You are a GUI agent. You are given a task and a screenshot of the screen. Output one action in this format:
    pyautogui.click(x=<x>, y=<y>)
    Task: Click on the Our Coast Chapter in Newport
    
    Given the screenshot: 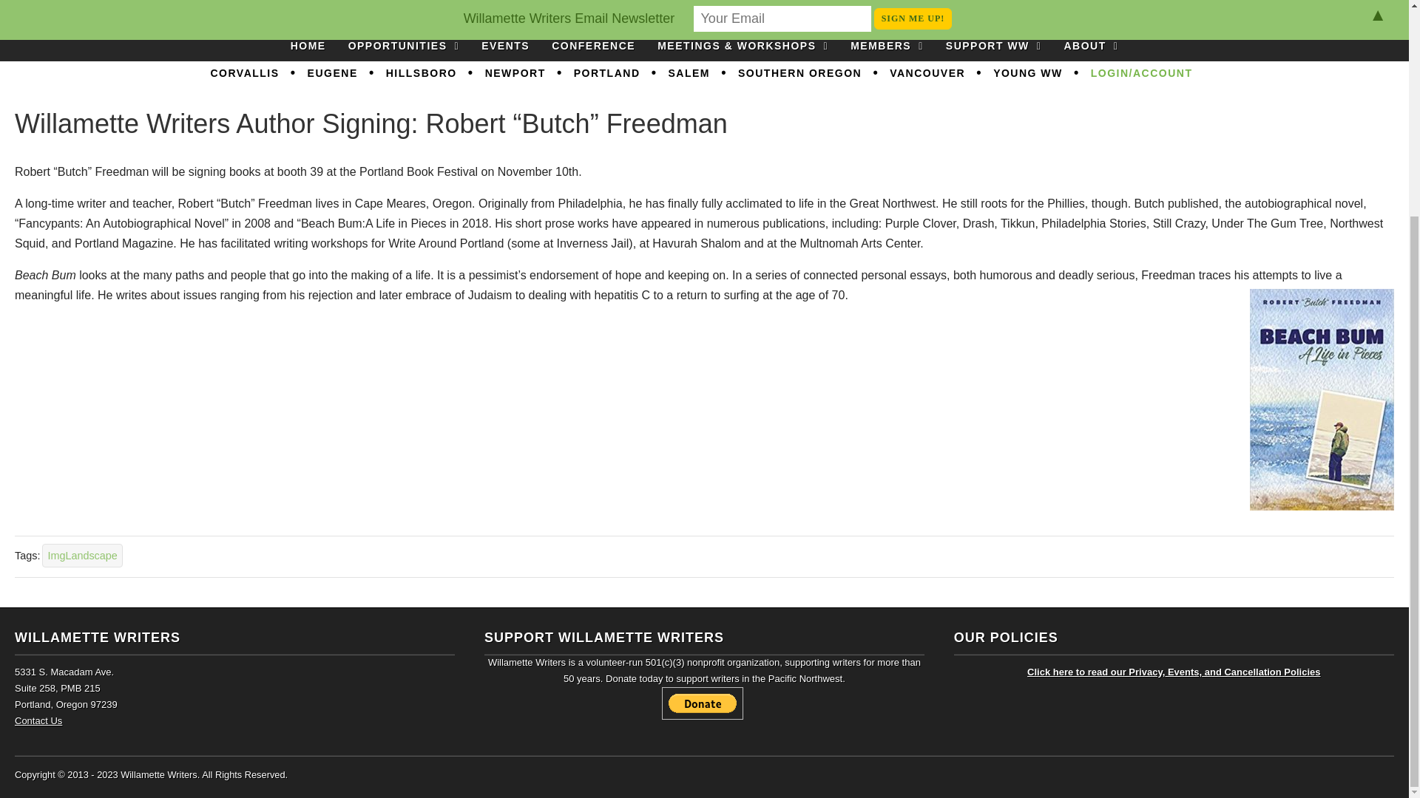 What is the action you would take?
    pyautogui.click(x=515, y=74)
    